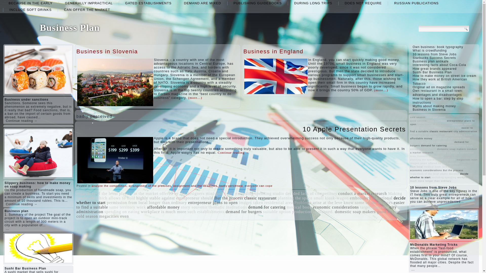 Image resolution: width=486 pixels, height=273 pixels. What do you see at coordinates (363, 3) in the screenshot?
I see `does not require` at bounding box center [363, 3].